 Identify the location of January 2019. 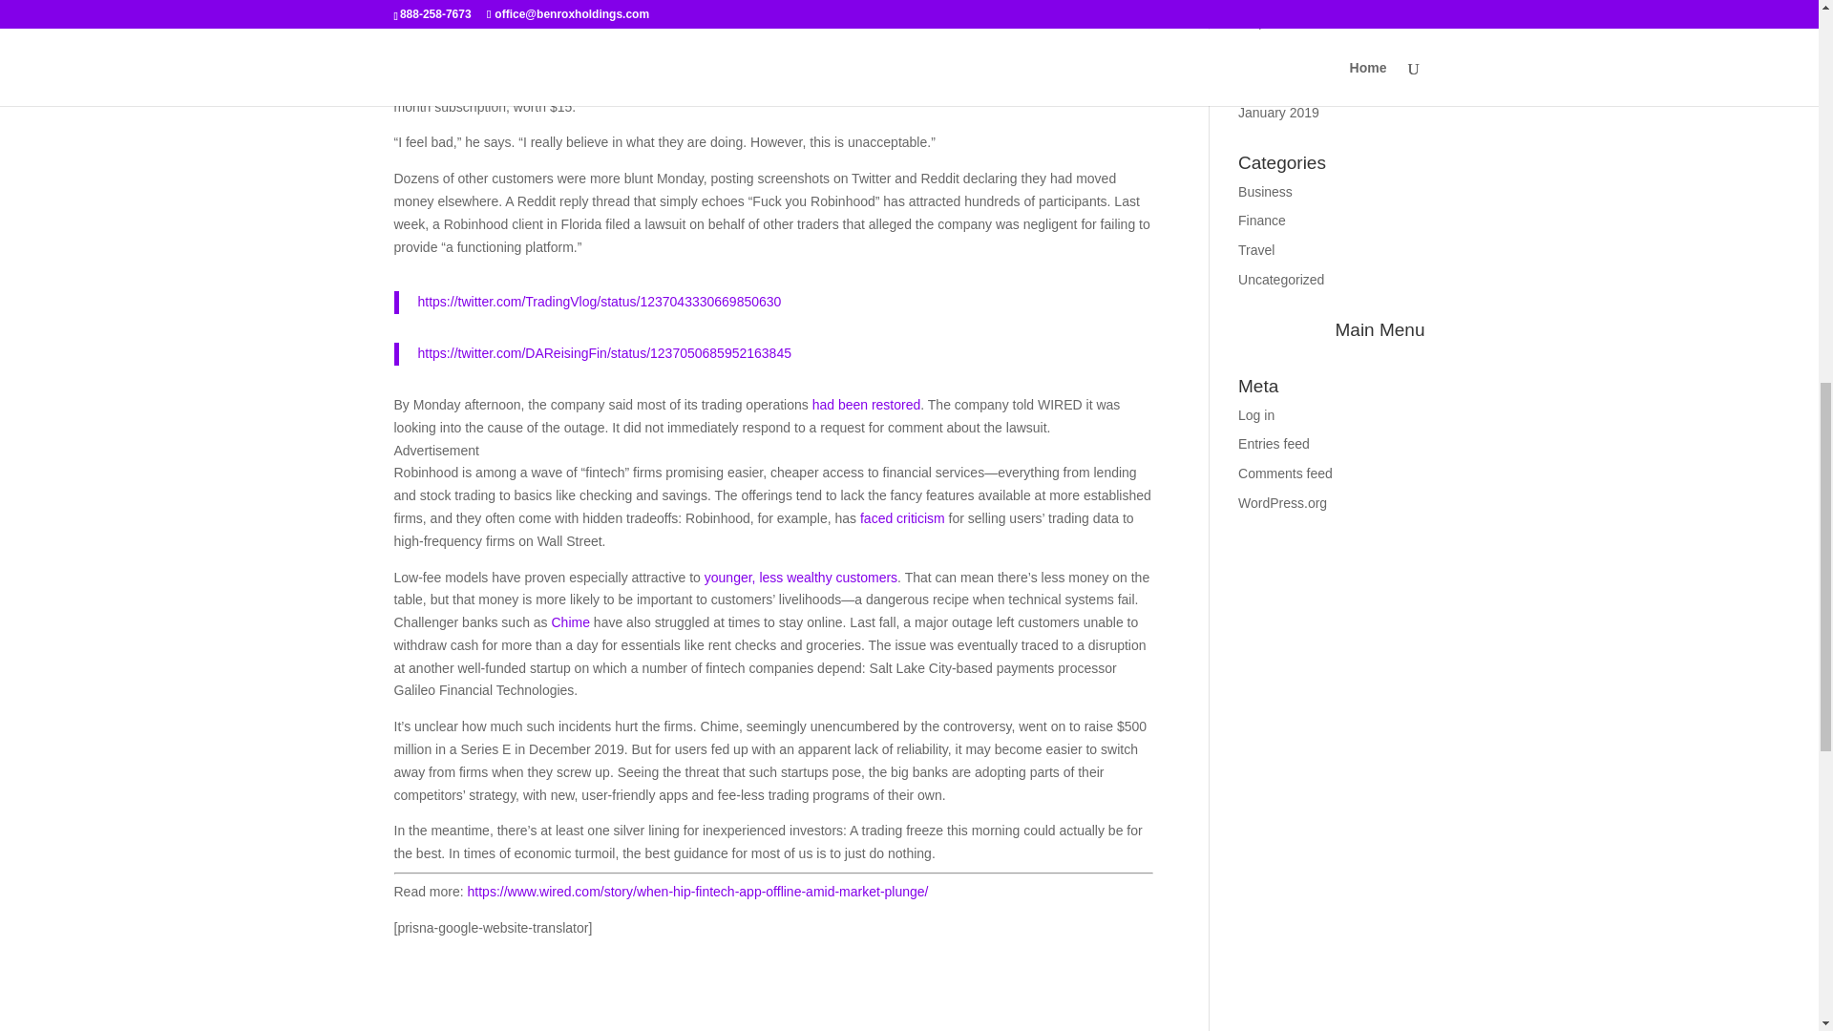
(1279, 113).